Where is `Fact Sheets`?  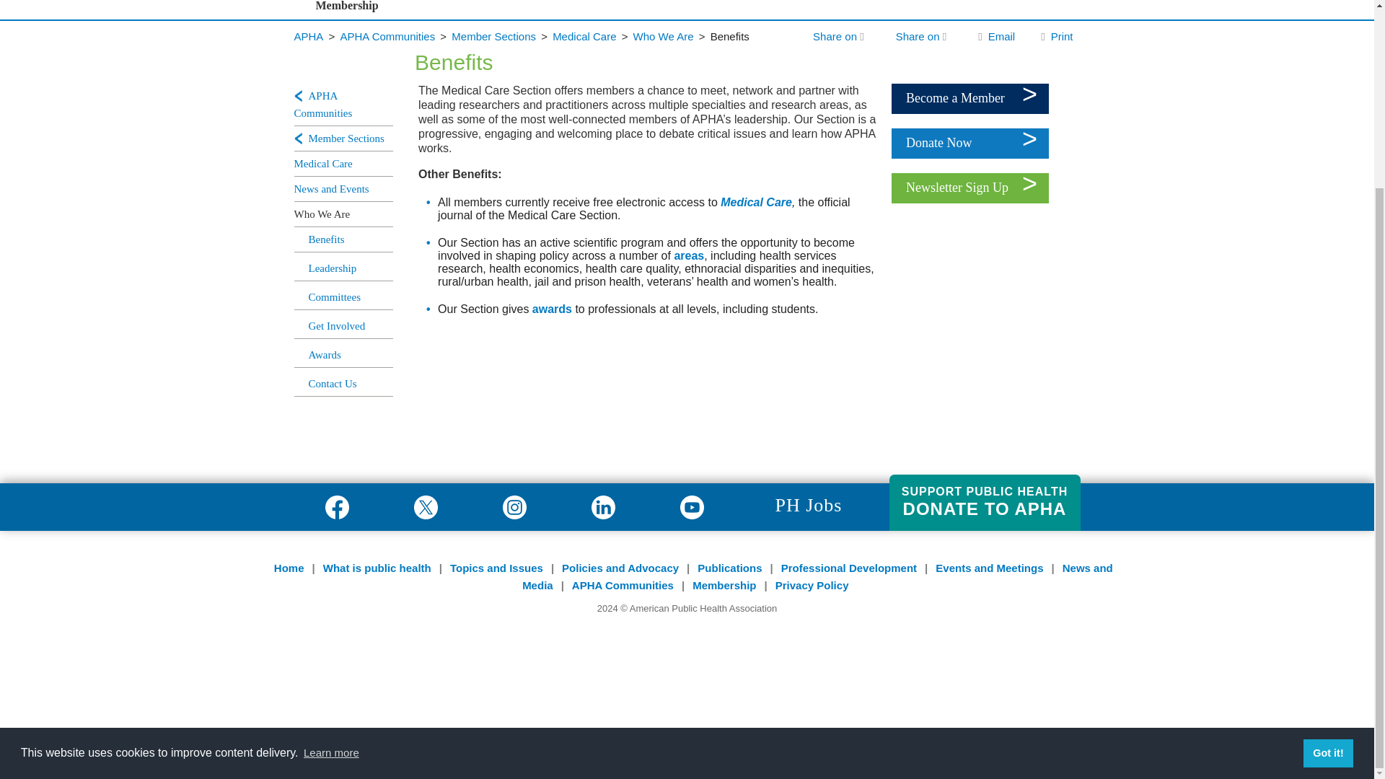
Fact Sheets is located at coordinates (626, 67).